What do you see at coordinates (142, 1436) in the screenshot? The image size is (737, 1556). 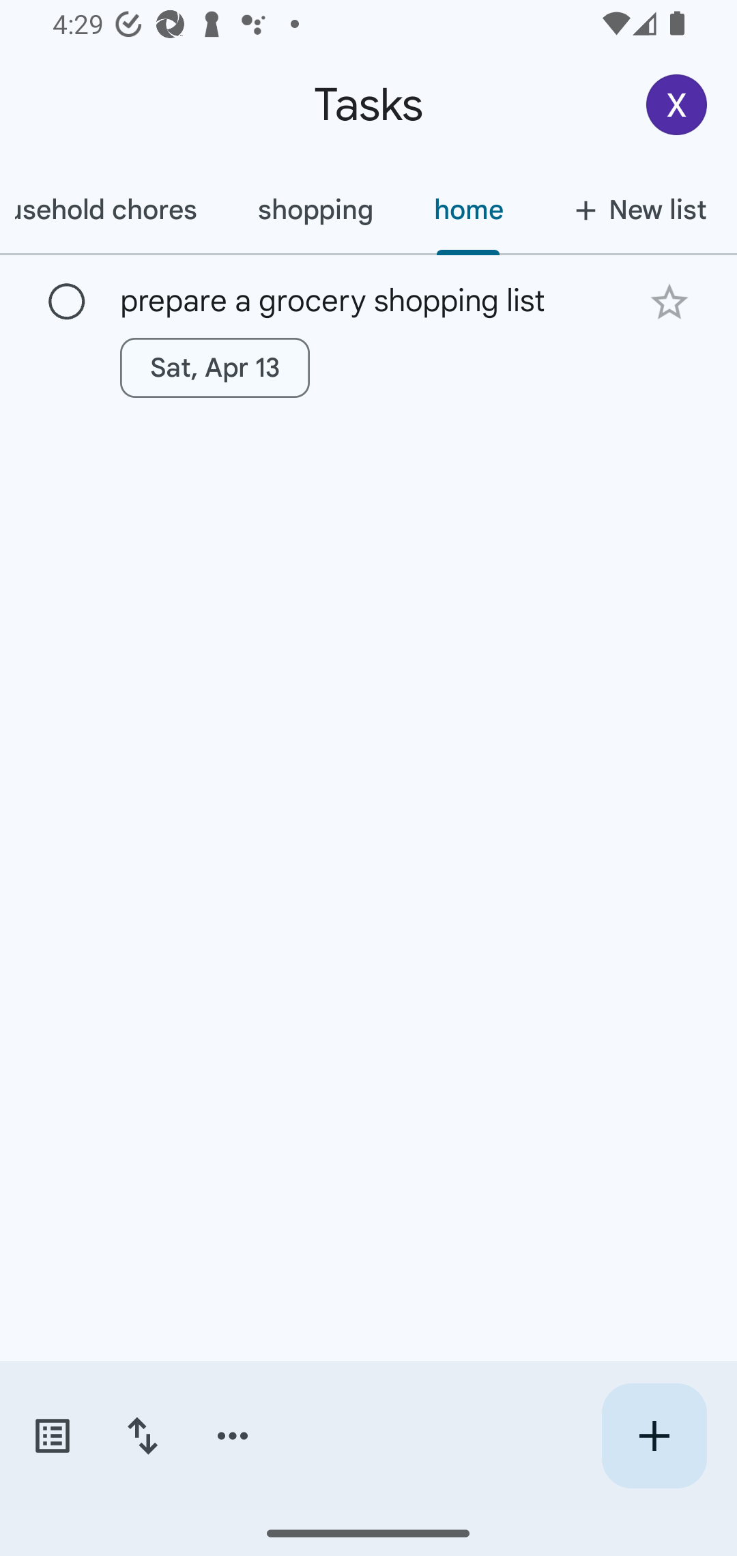 I see `Change sort order` at bounding box center [142, 1436].